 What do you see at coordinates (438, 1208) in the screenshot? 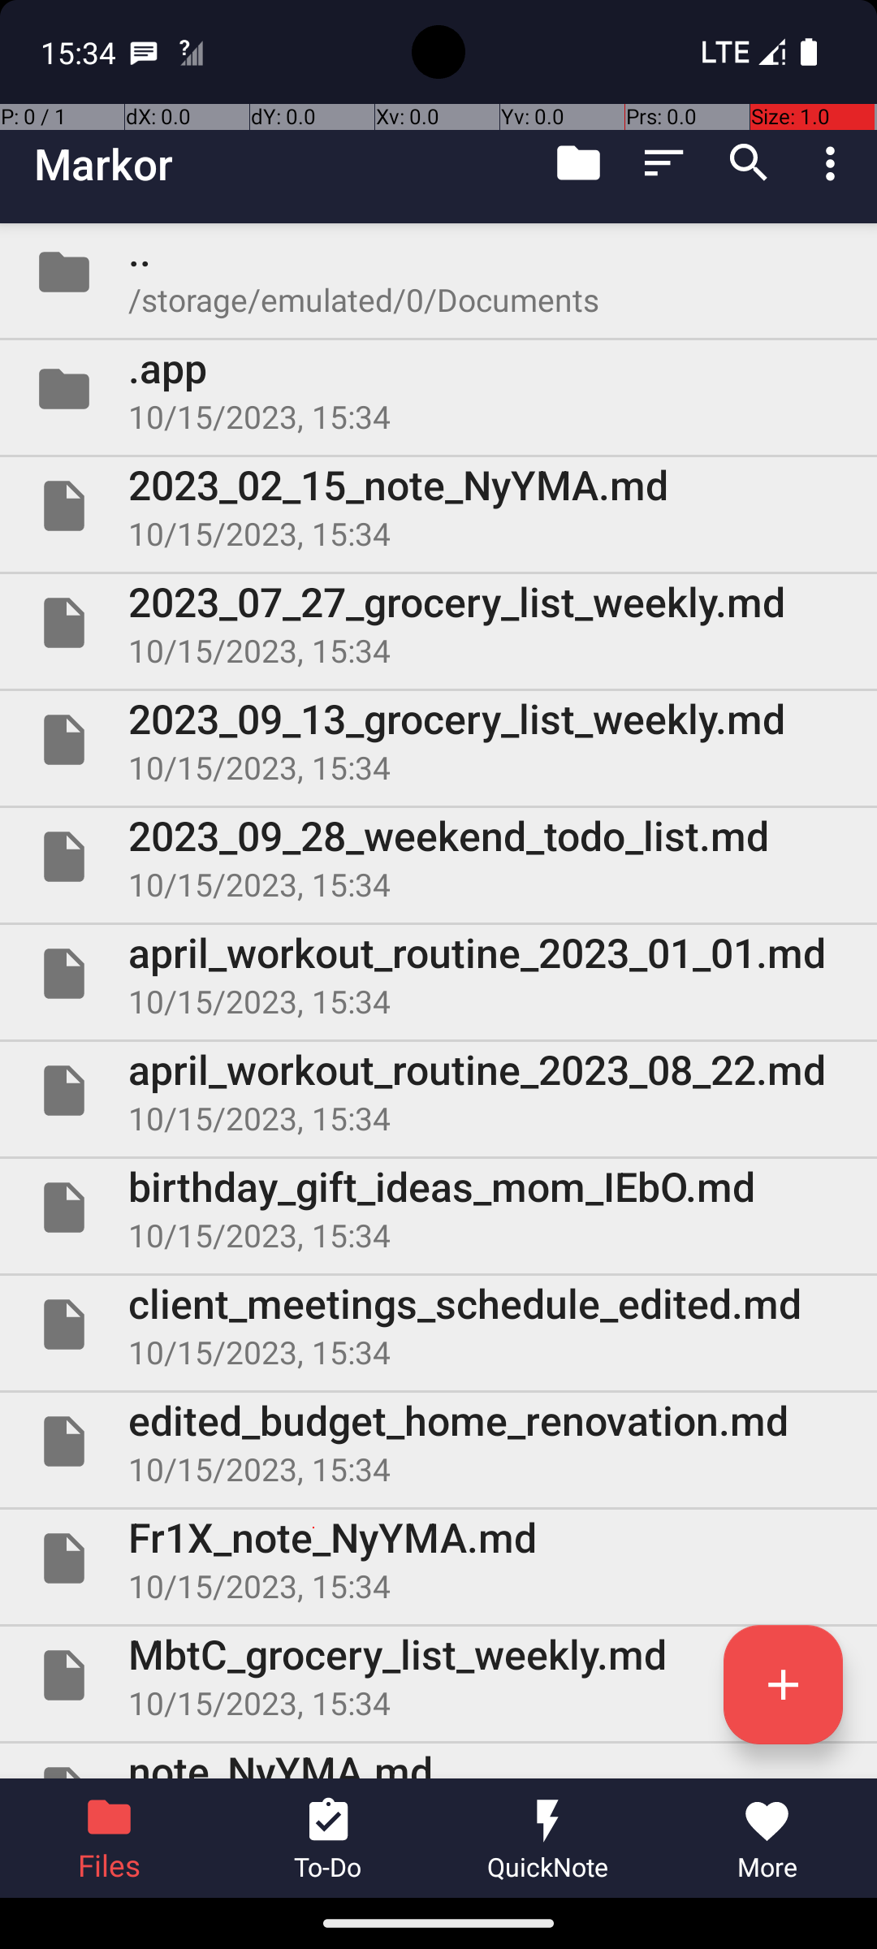
I see `File birthday_gift_ideas_mom_IEbO.md ` at bounding box center [438, 1208].